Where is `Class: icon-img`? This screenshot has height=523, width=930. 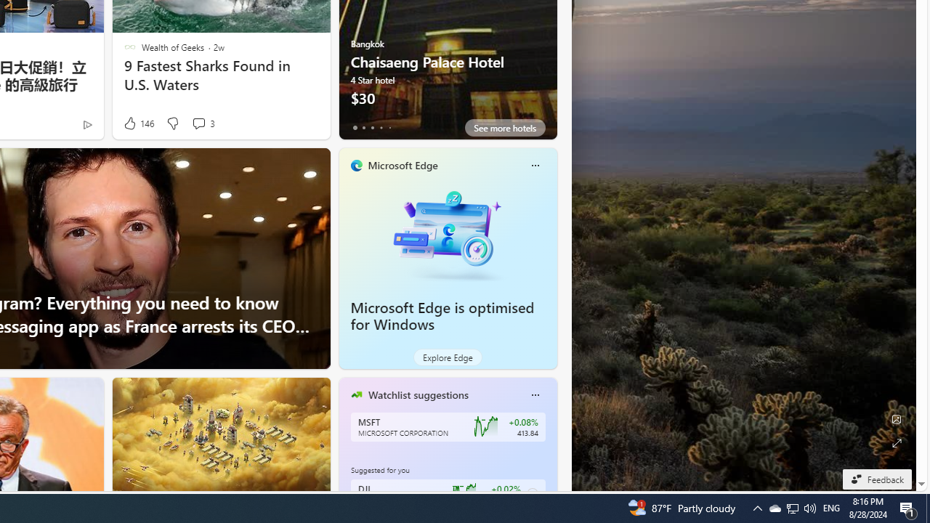 Class: icon-img is located at coordinates (535, 395).